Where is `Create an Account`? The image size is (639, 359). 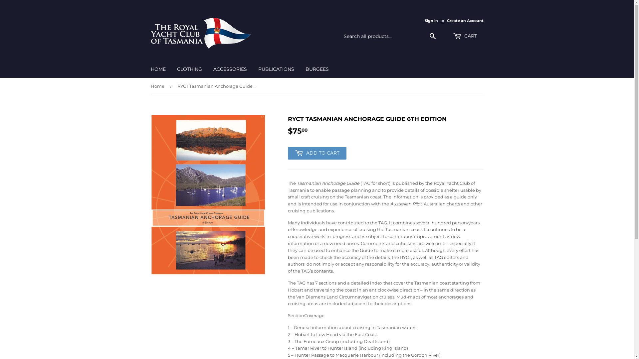 Create an Account is located at coordinates (465, 21).